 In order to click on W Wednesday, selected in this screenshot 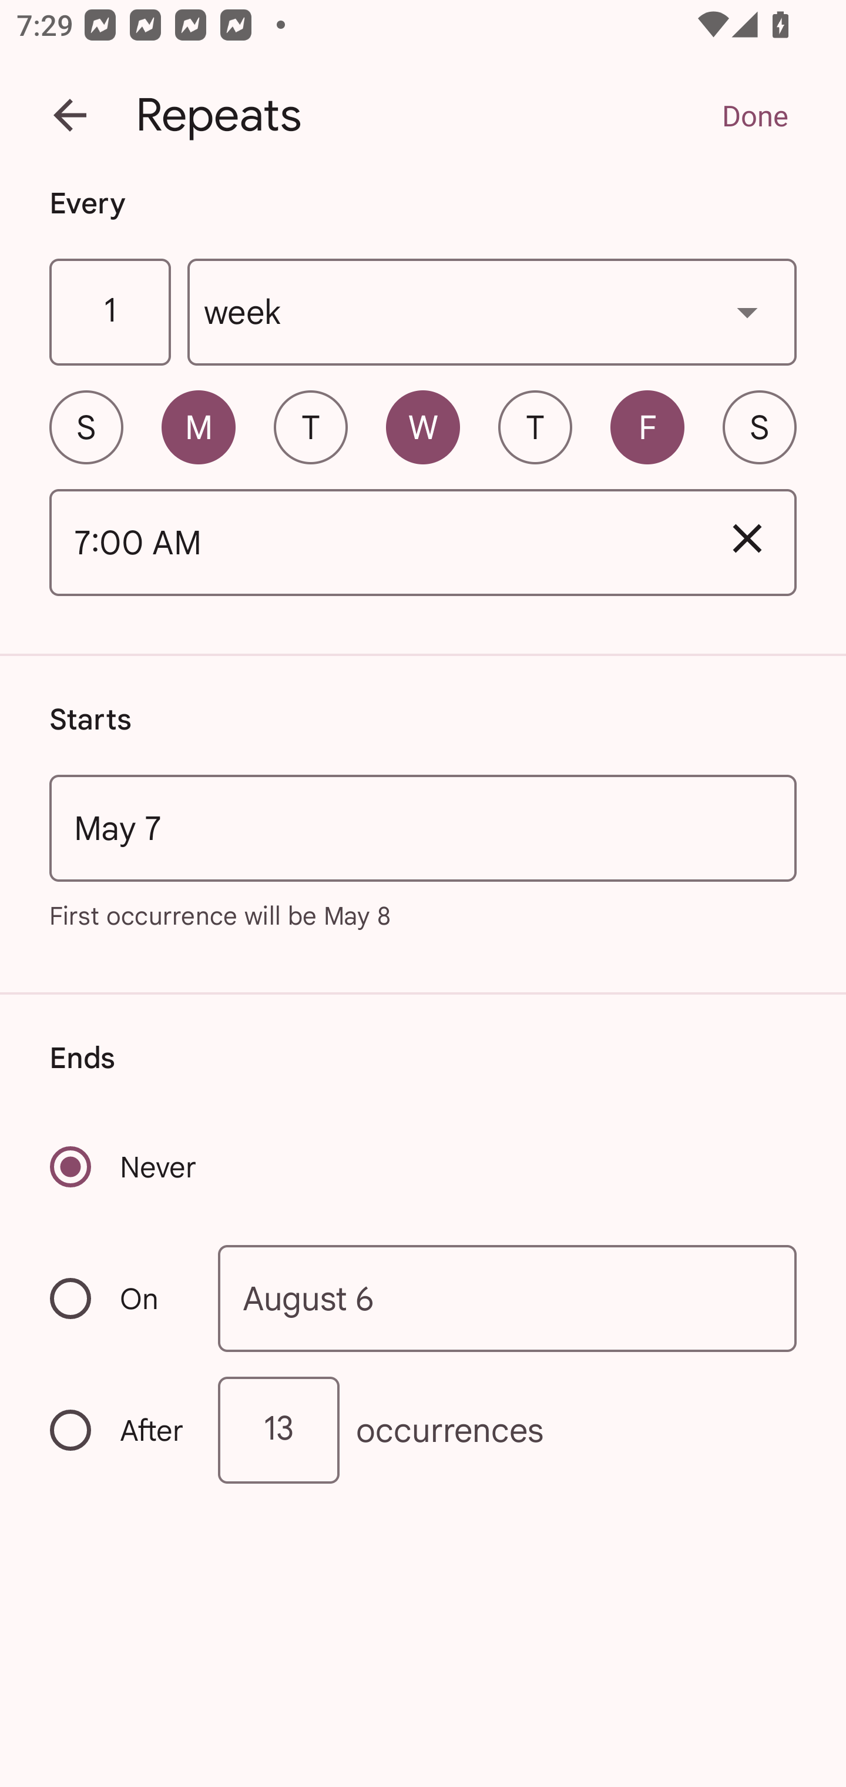, I will do `click(423, 427)`.